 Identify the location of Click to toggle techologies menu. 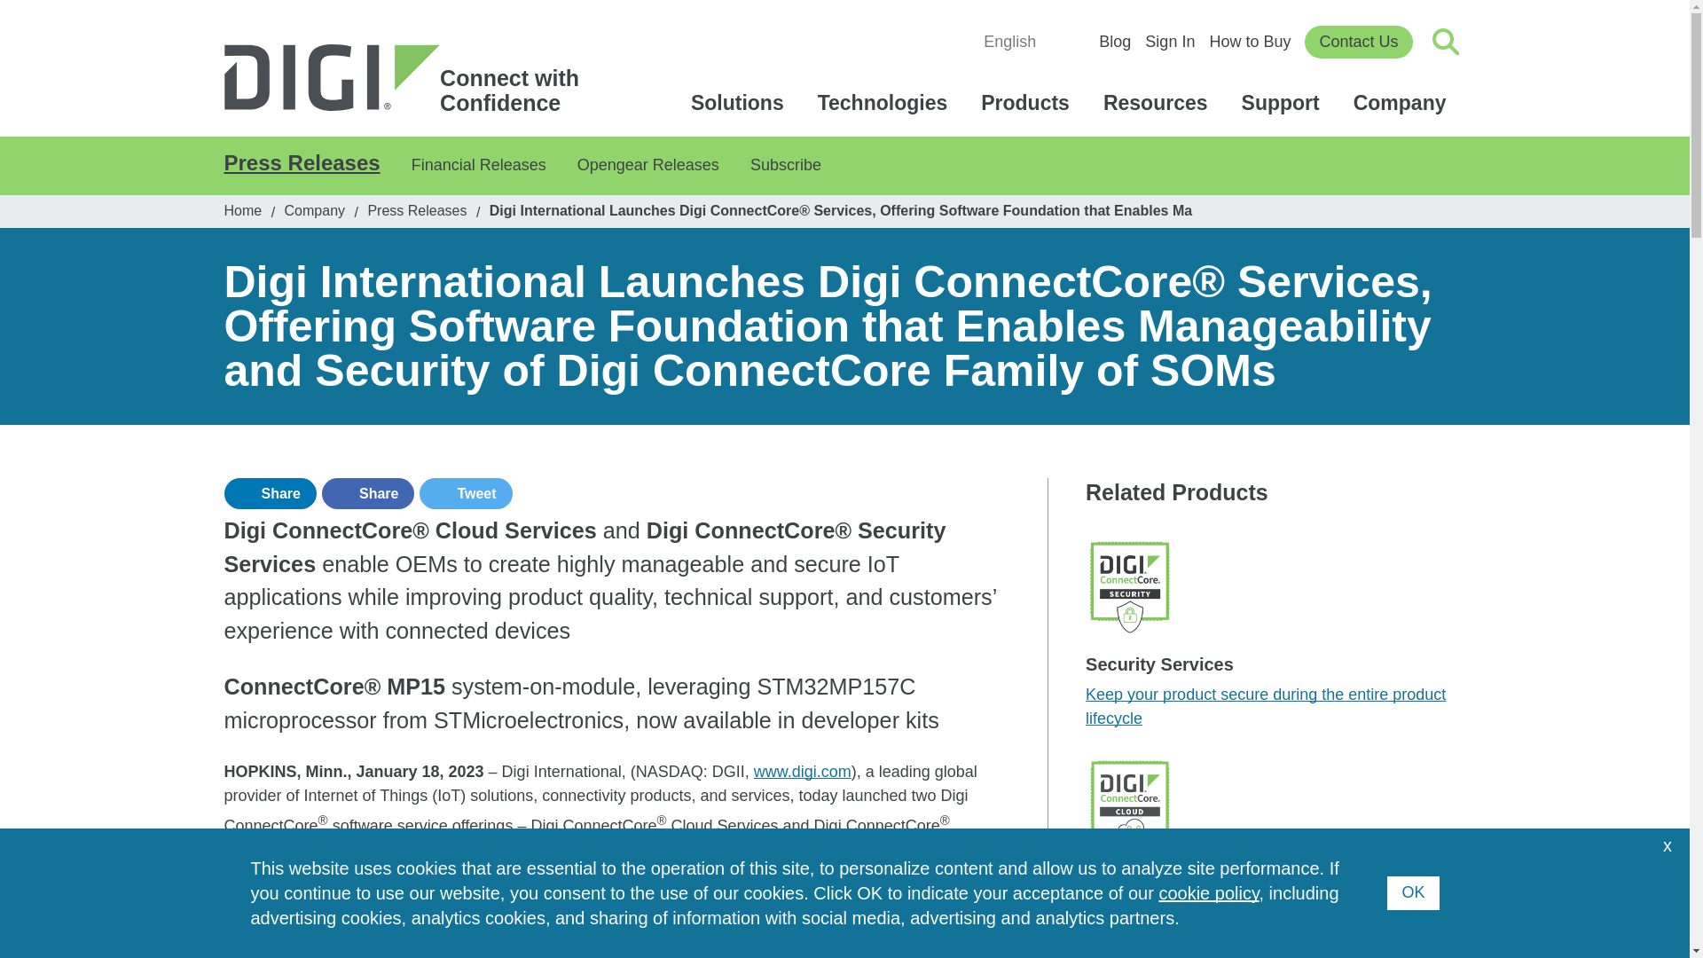
(885, 103).